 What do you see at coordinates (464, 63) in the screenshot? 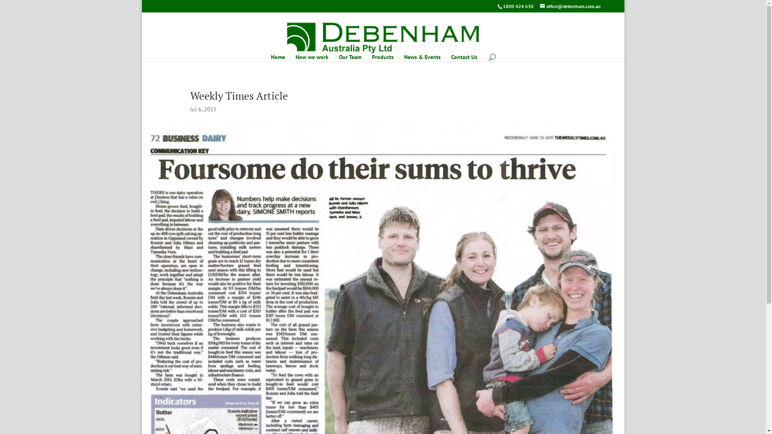
I see `Contact Us` at bounding box center [464, 63].